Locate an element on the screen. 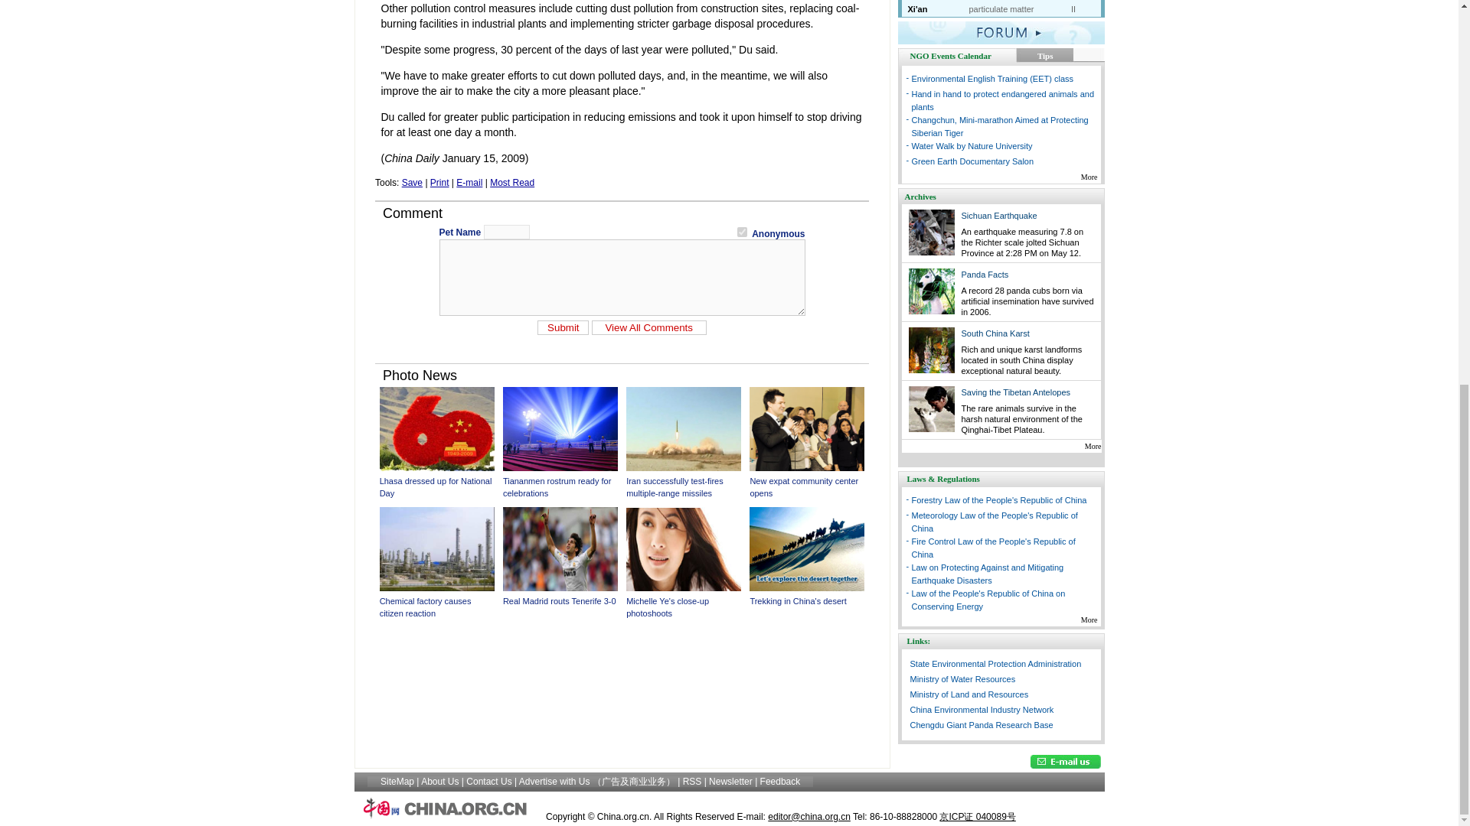  E-mail is located at coordinates (469, 183).